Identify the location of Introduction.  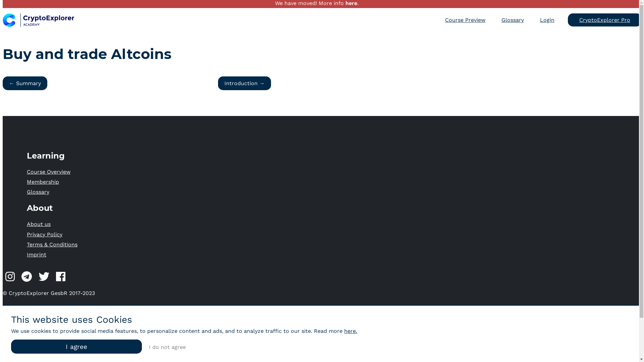
(245, 83).